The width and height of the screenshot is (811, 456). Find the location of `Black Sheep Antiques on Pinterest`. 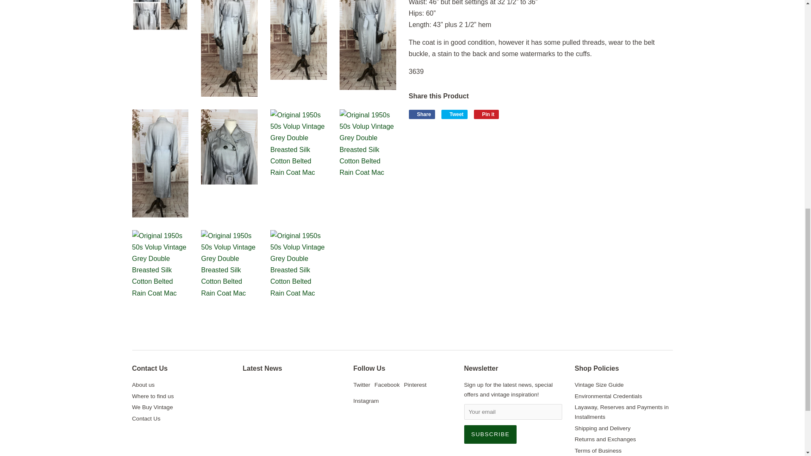

Black Sheep Antiques on Pinterest is located at coordinates (415, 385).